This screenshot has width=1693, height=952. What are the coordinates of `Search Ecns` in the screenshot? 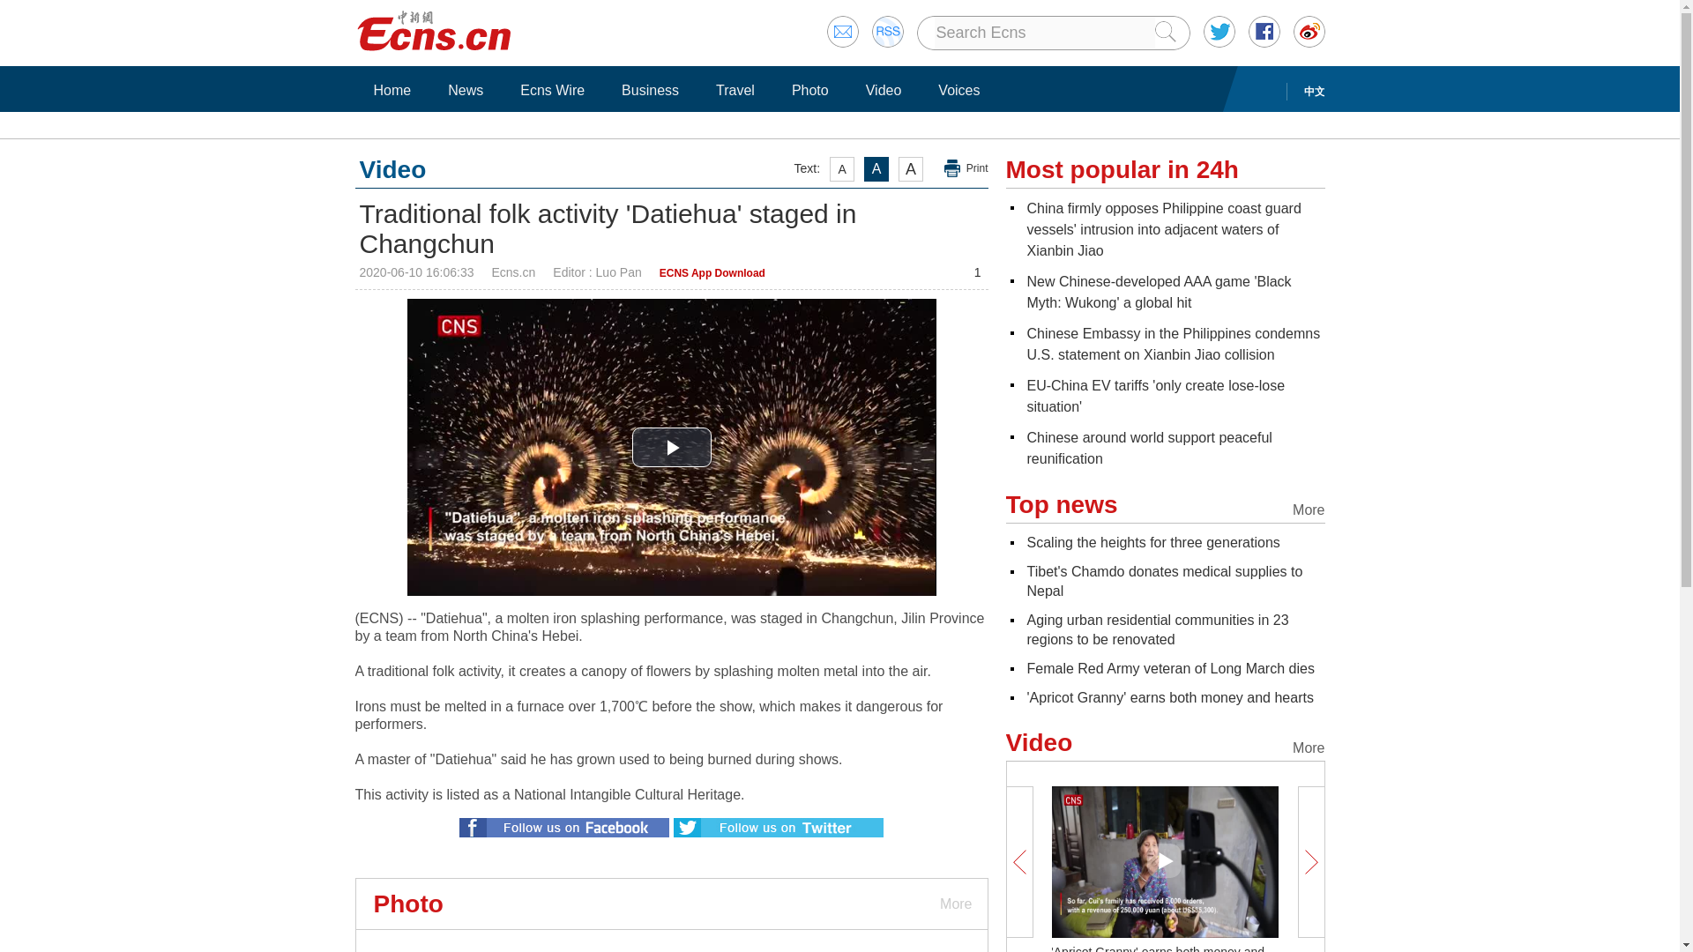 It's located at (1044, 33).